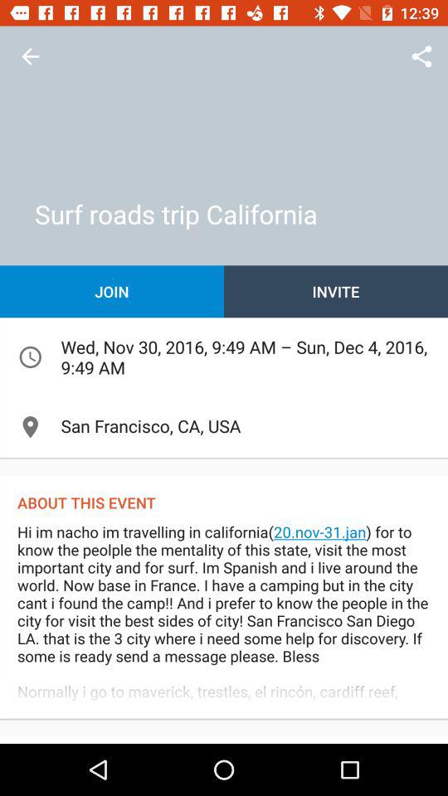  I want to click on select item at the top left corner, so click(30, 56).